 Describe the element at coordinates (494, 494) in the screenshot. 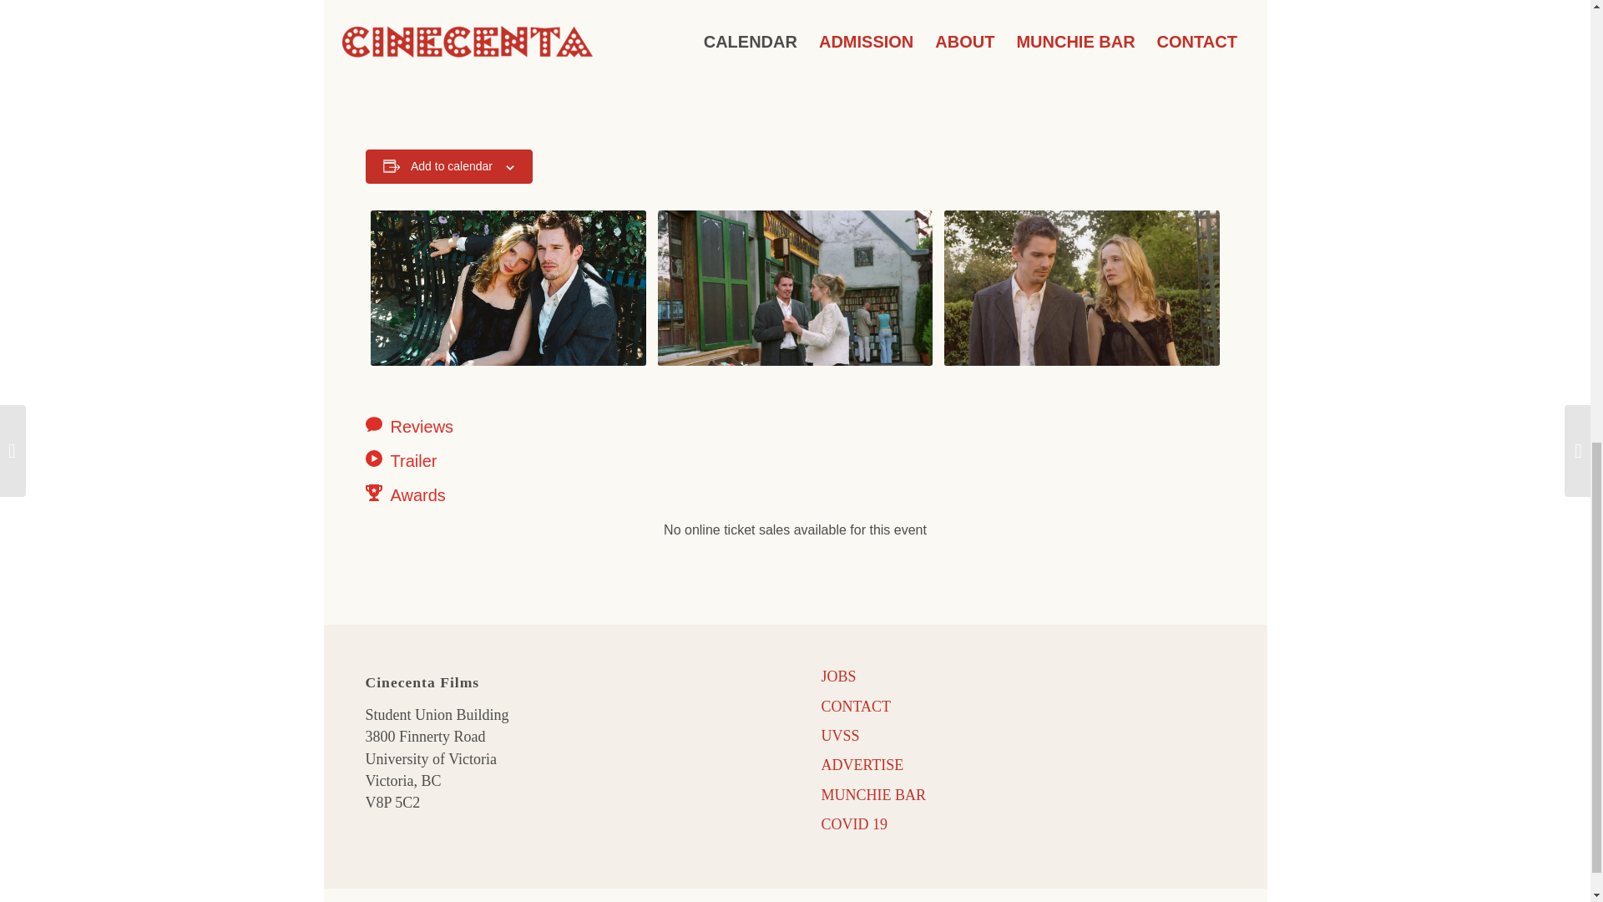

I see `Awards` at that location.